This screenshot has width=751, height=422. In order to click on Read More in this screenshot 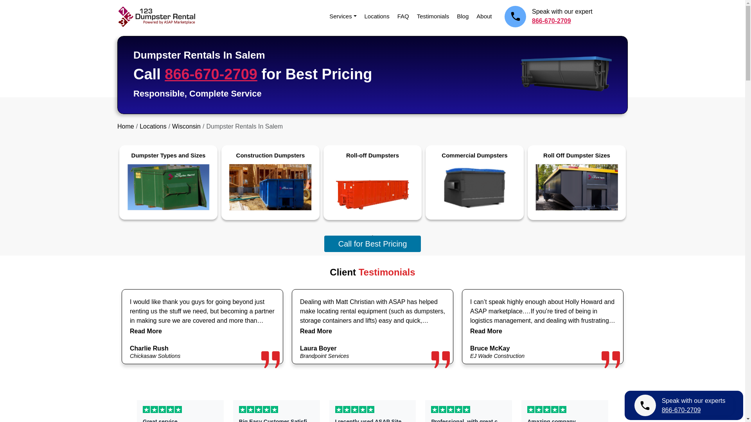, I will do `click(146, 331)`.